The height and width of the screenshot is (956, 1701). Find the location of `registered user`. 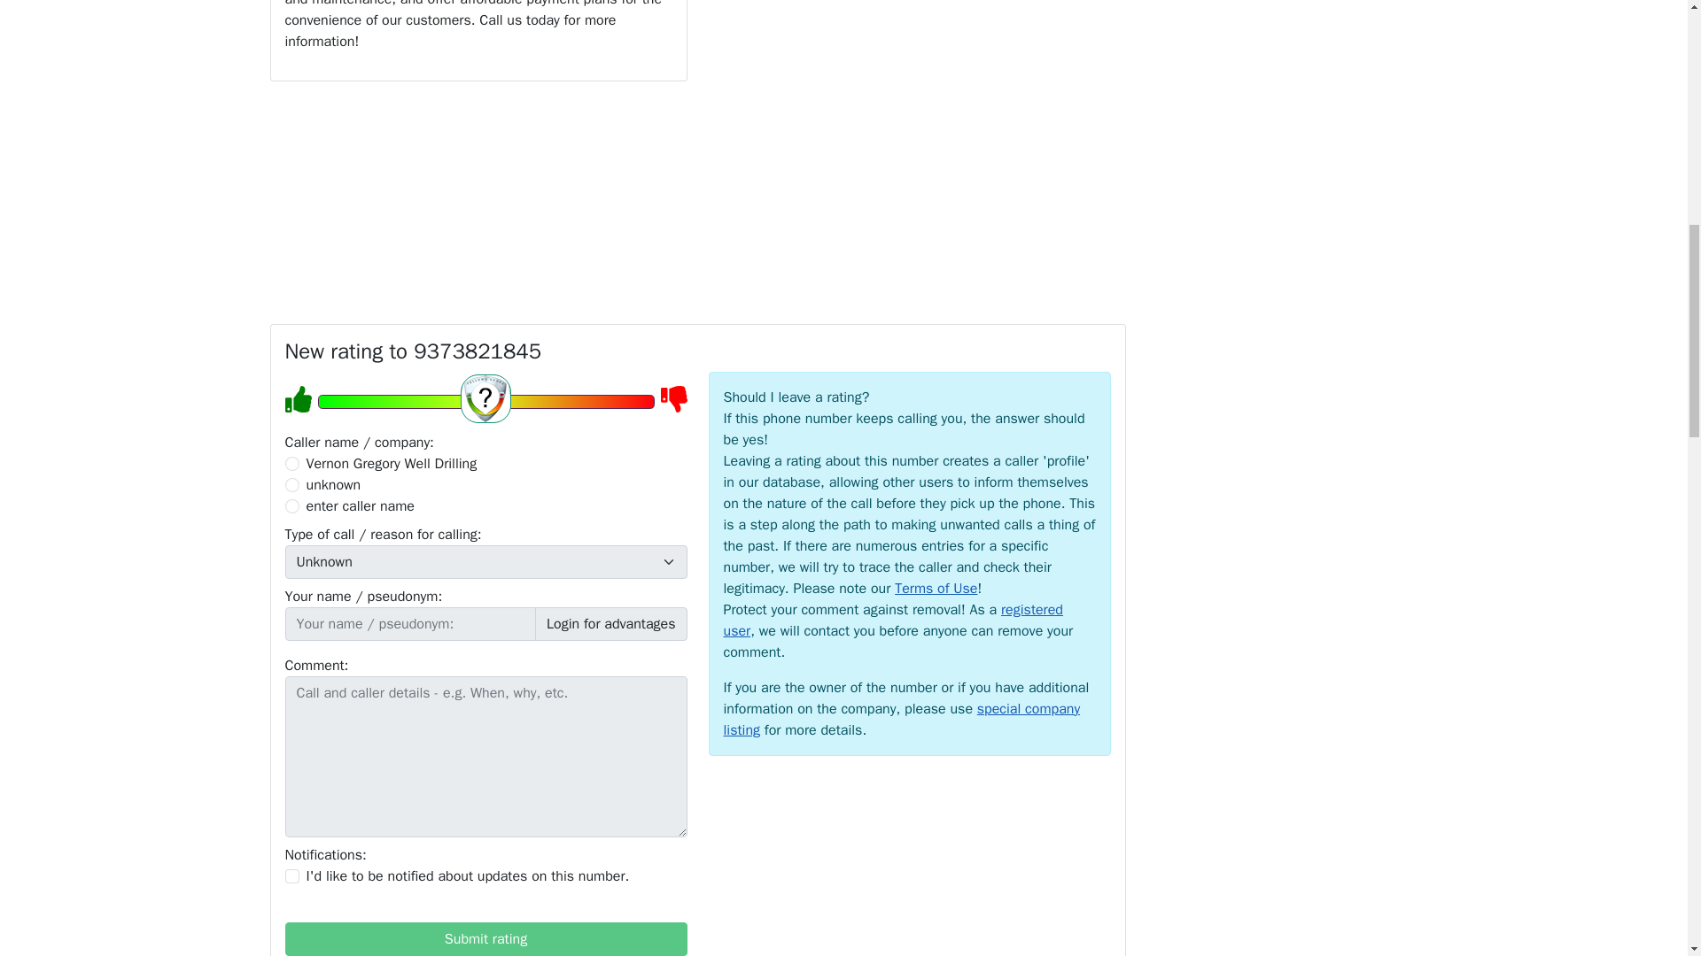

registered user is located at coordinates (892, 620).